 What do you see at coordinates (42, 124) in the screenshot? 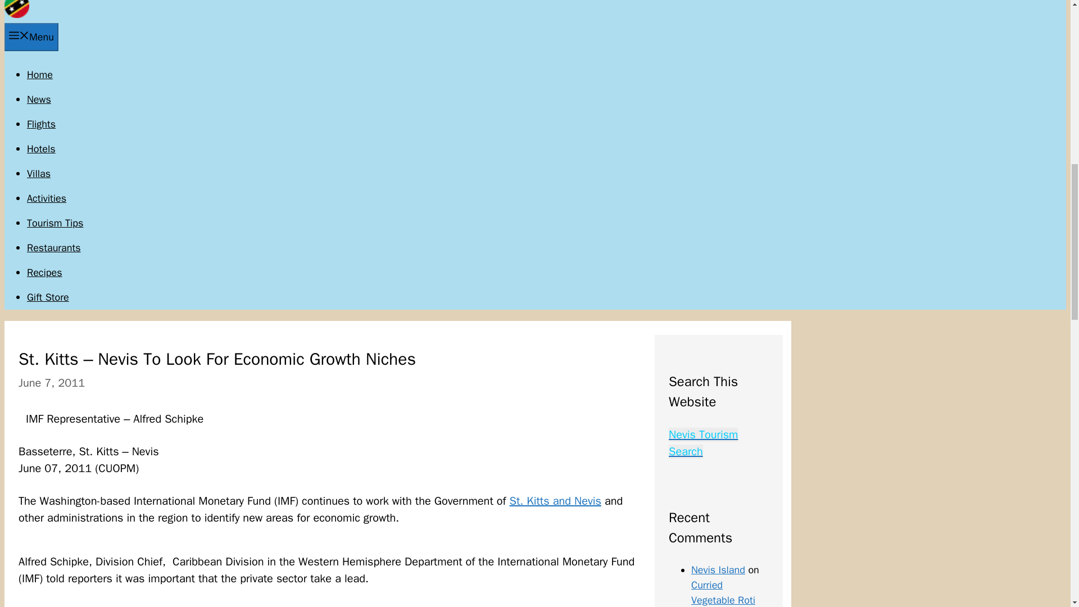
I see `Nevis Flight Information` at bounding box center [42, 124].